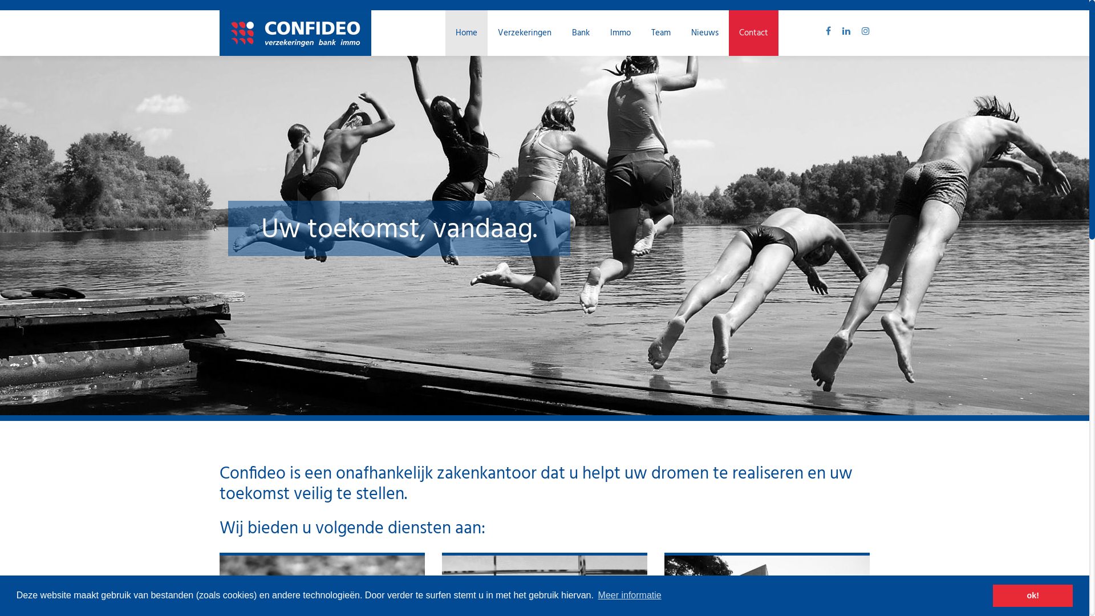  I want to click on Nieuws, so click(705, 33).